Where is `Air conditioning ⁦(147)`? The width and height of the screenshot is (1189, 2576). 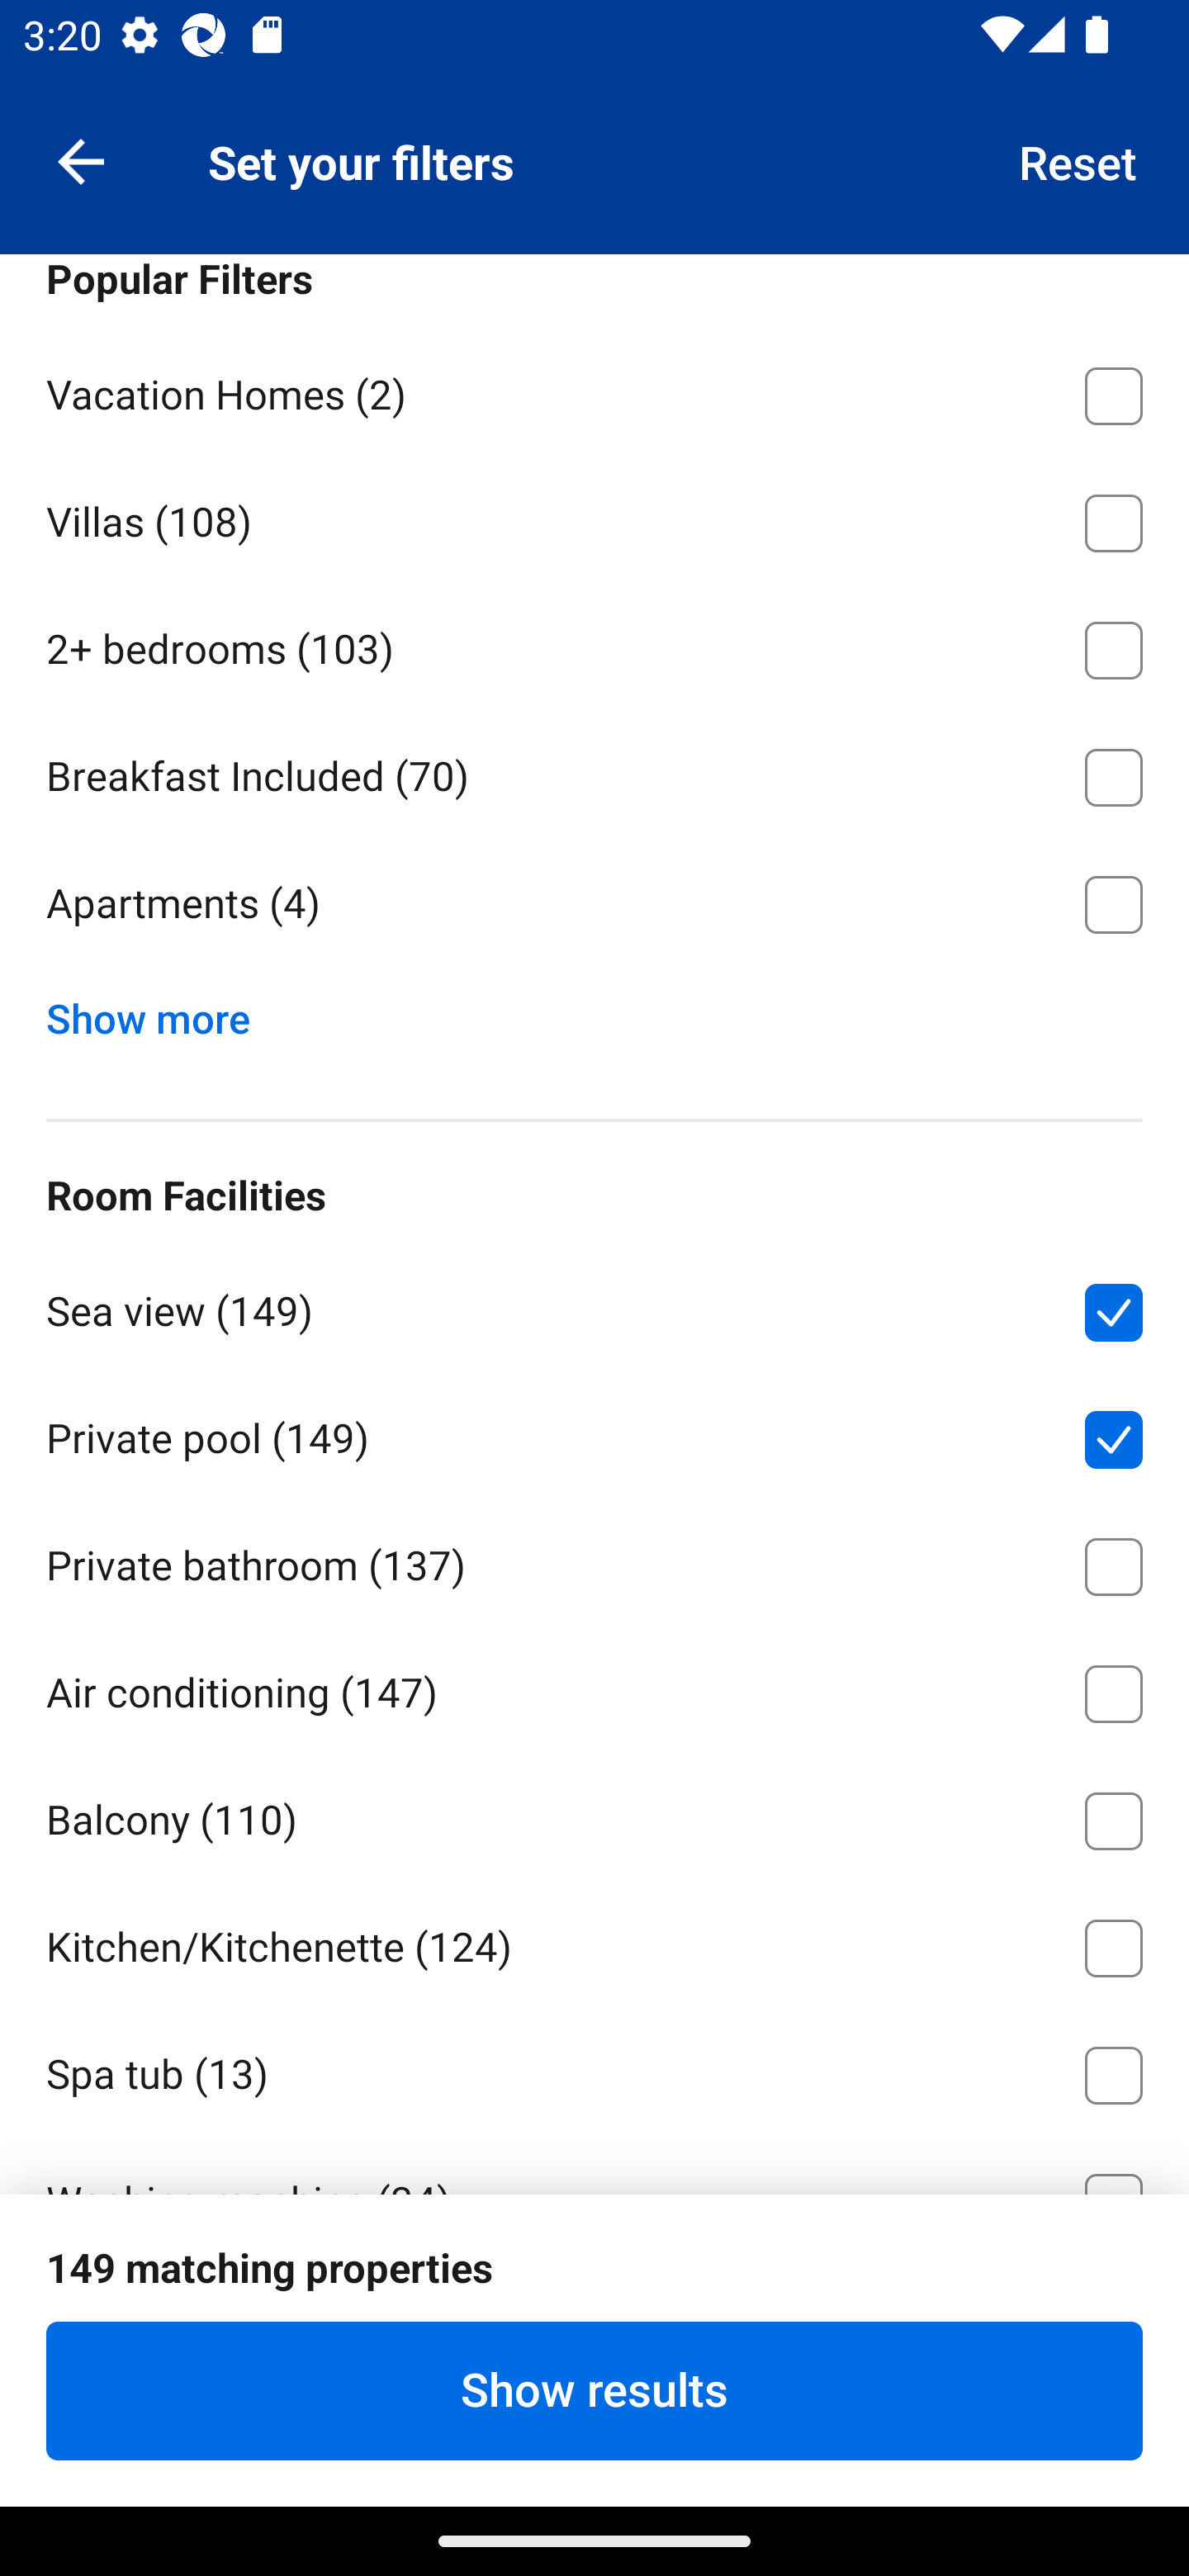 Air conditioning ⁦(147) is located at coordinates (594, 1688).